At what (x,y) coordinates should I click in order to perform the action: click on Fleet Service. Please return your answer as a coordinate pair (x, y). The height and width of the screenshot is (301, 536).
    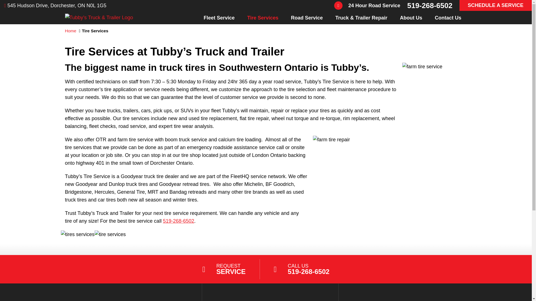
    Looking at the image, I should click on (219, 18).